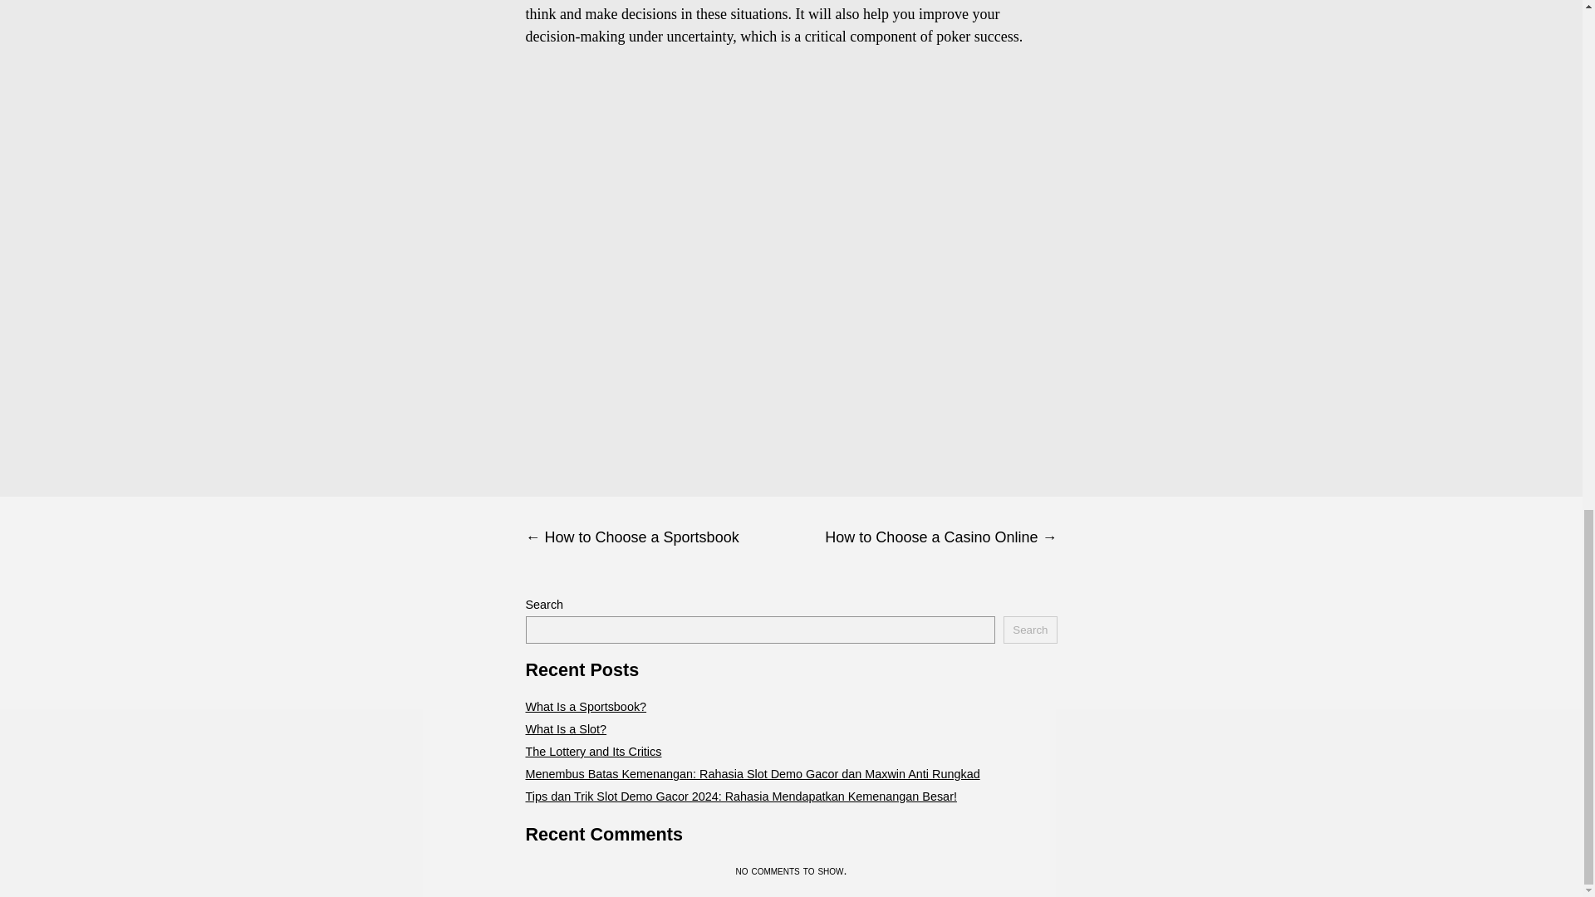  I want to click on How to Choose a Sportsbook, so click(658, 537).